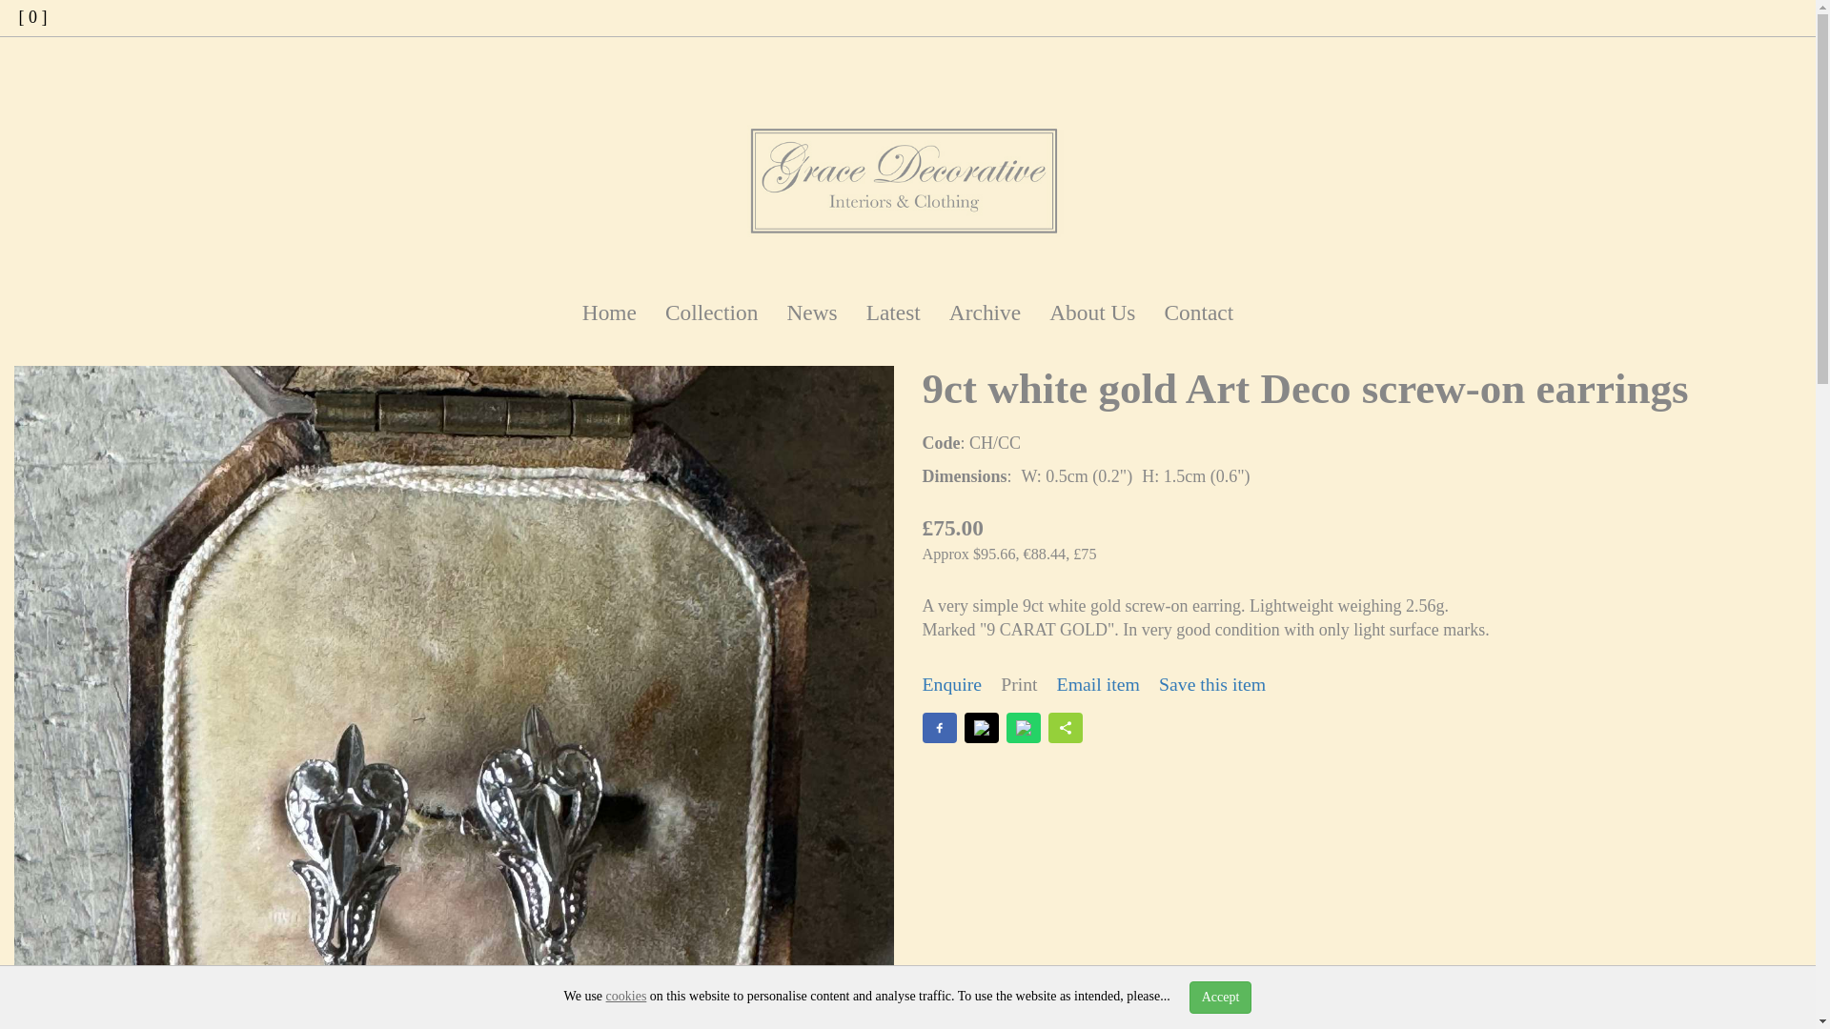 The width and height of the screenshot is (1830, 1029). I want to click on Home, so click(609, 313).